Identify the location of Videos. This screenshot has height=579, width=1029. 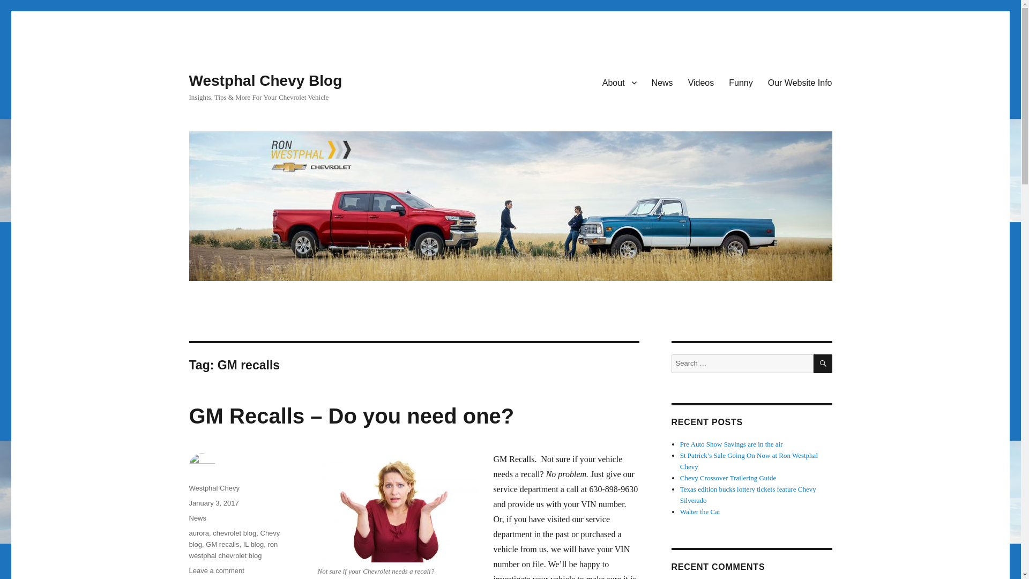
(701, 82).